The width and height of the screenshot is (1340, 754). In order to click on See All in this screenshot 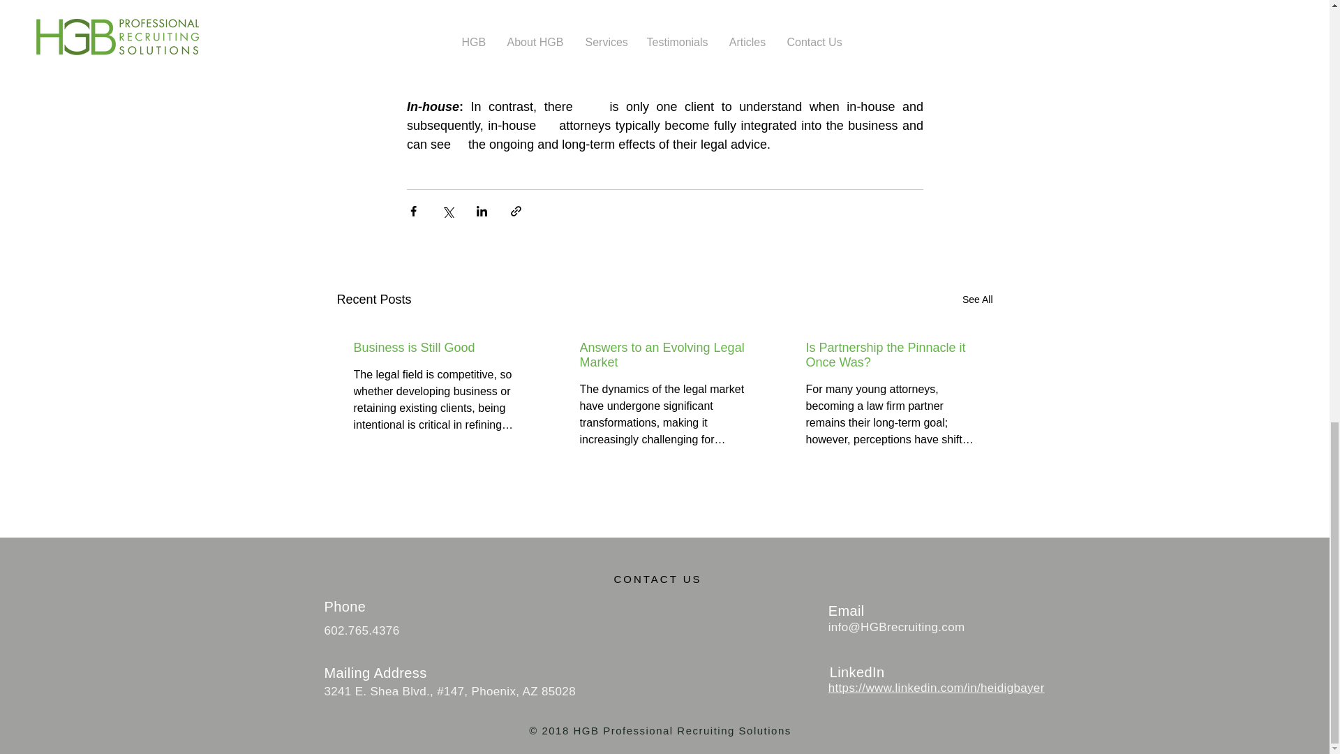, I will do `click(977, 299)`.